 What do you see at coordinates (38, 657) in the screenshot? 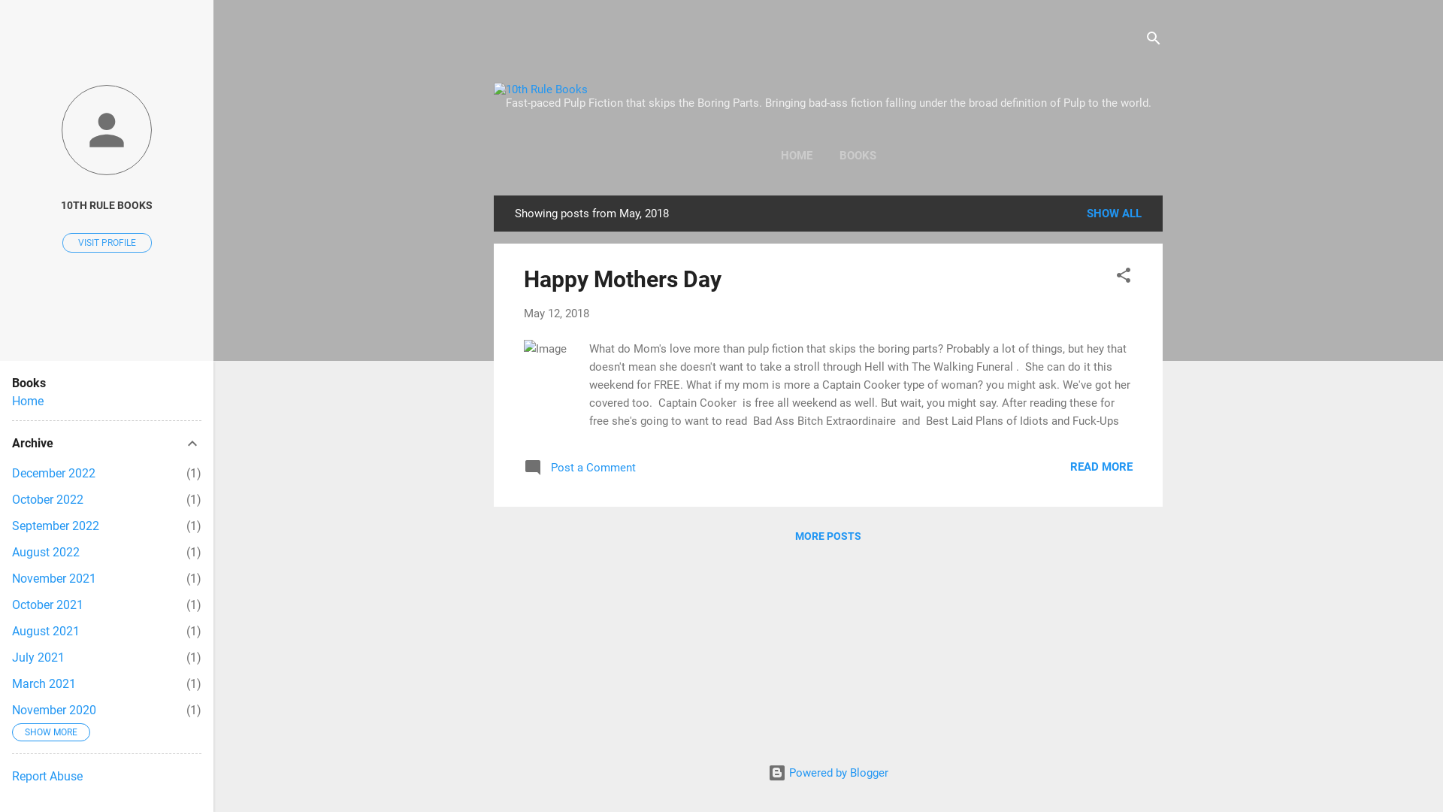
I see `July 2021
1` at bounding box center [38, 657].